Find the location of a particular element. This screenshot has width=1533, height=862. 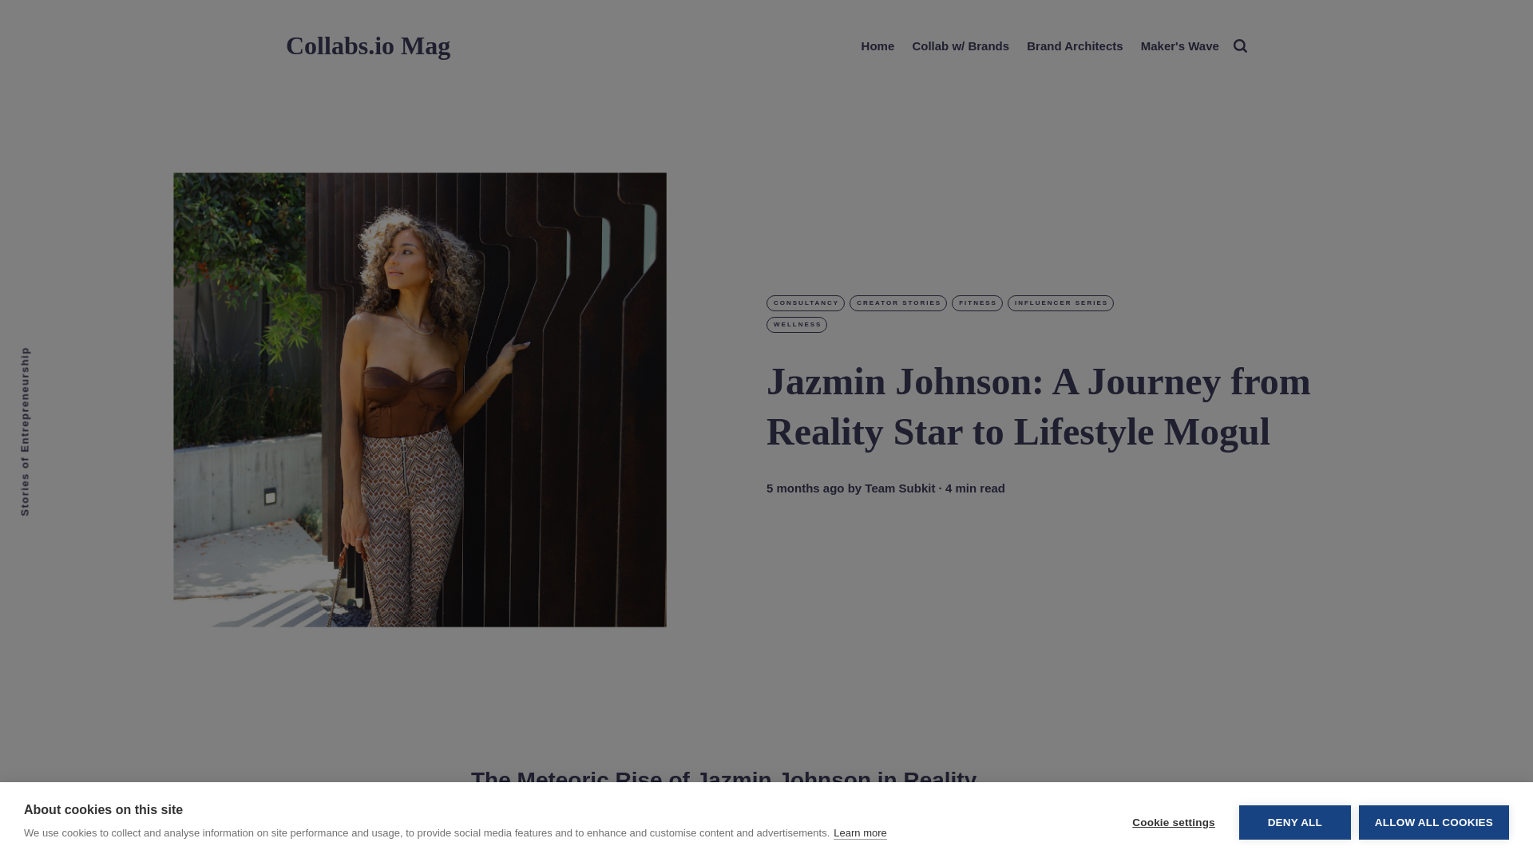

DENY ALL is located at coordinates (1294, 820).